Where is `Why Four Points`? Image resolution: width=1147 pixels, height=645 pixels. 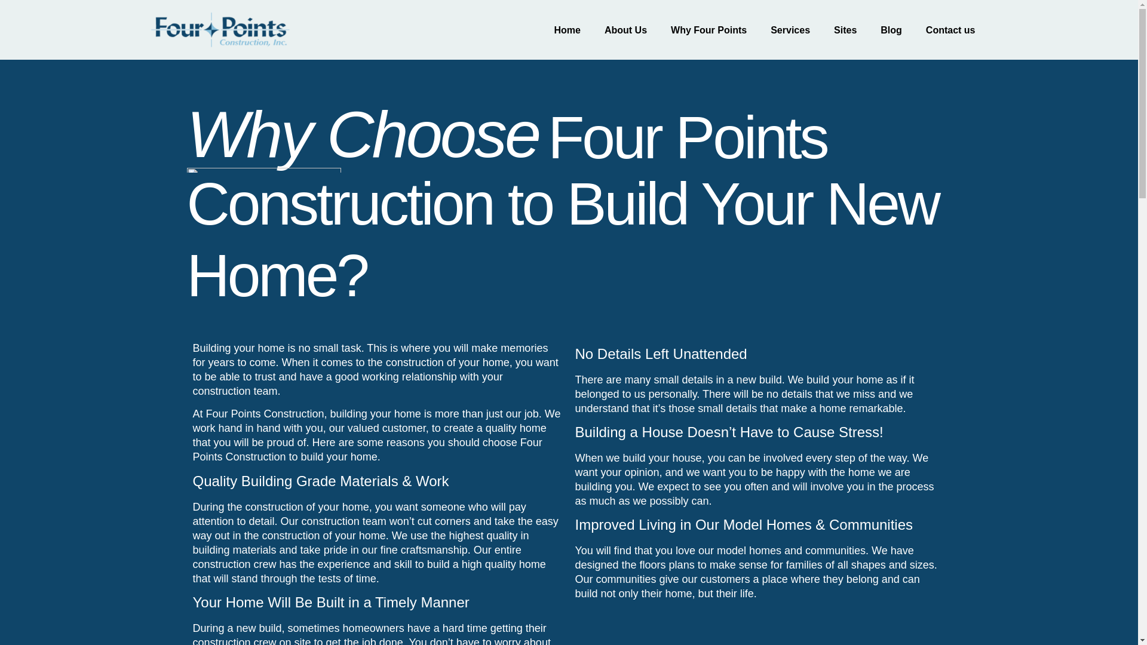
Why Four Points is located at coordinates (709, 30).